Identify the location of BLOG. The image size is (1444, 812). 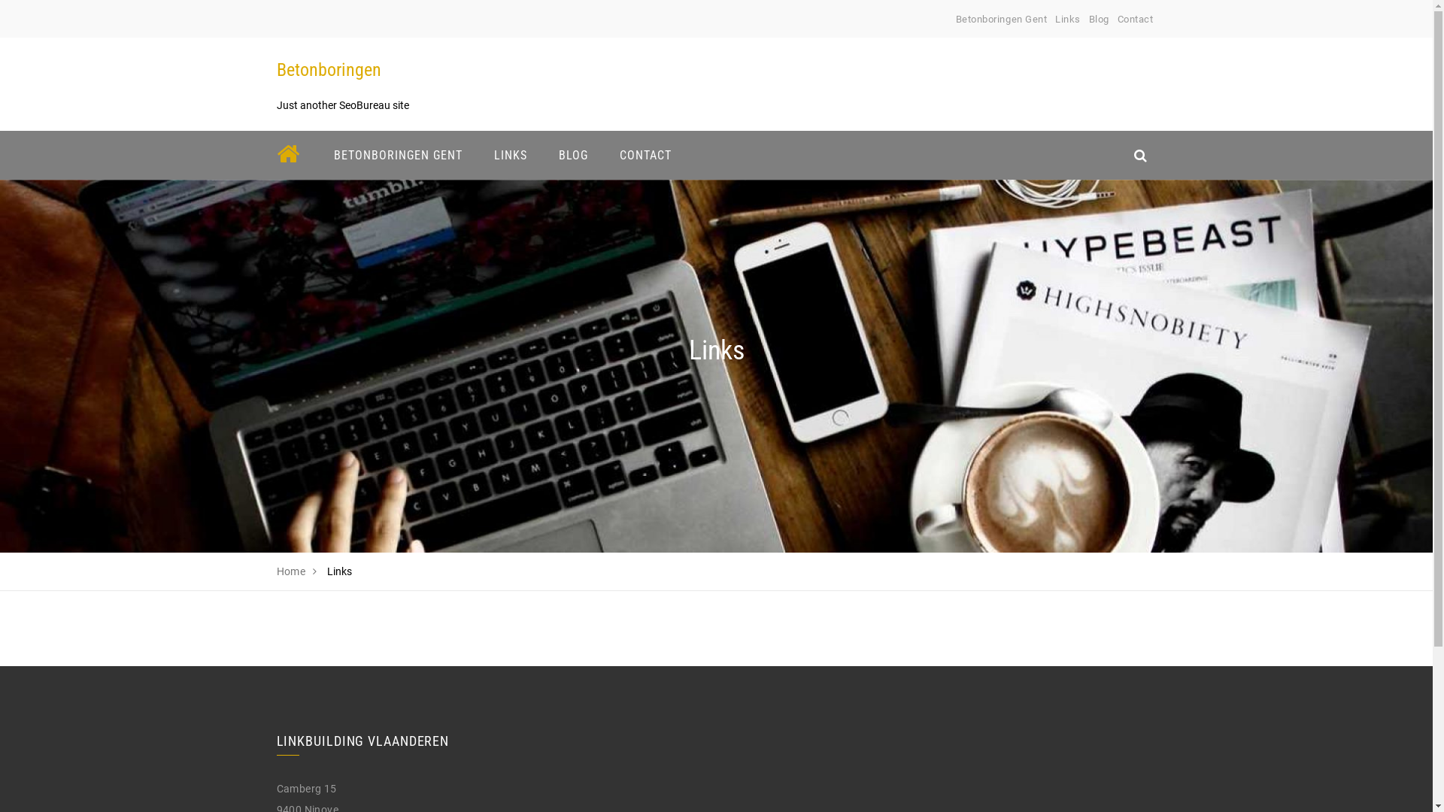
(573, 155).